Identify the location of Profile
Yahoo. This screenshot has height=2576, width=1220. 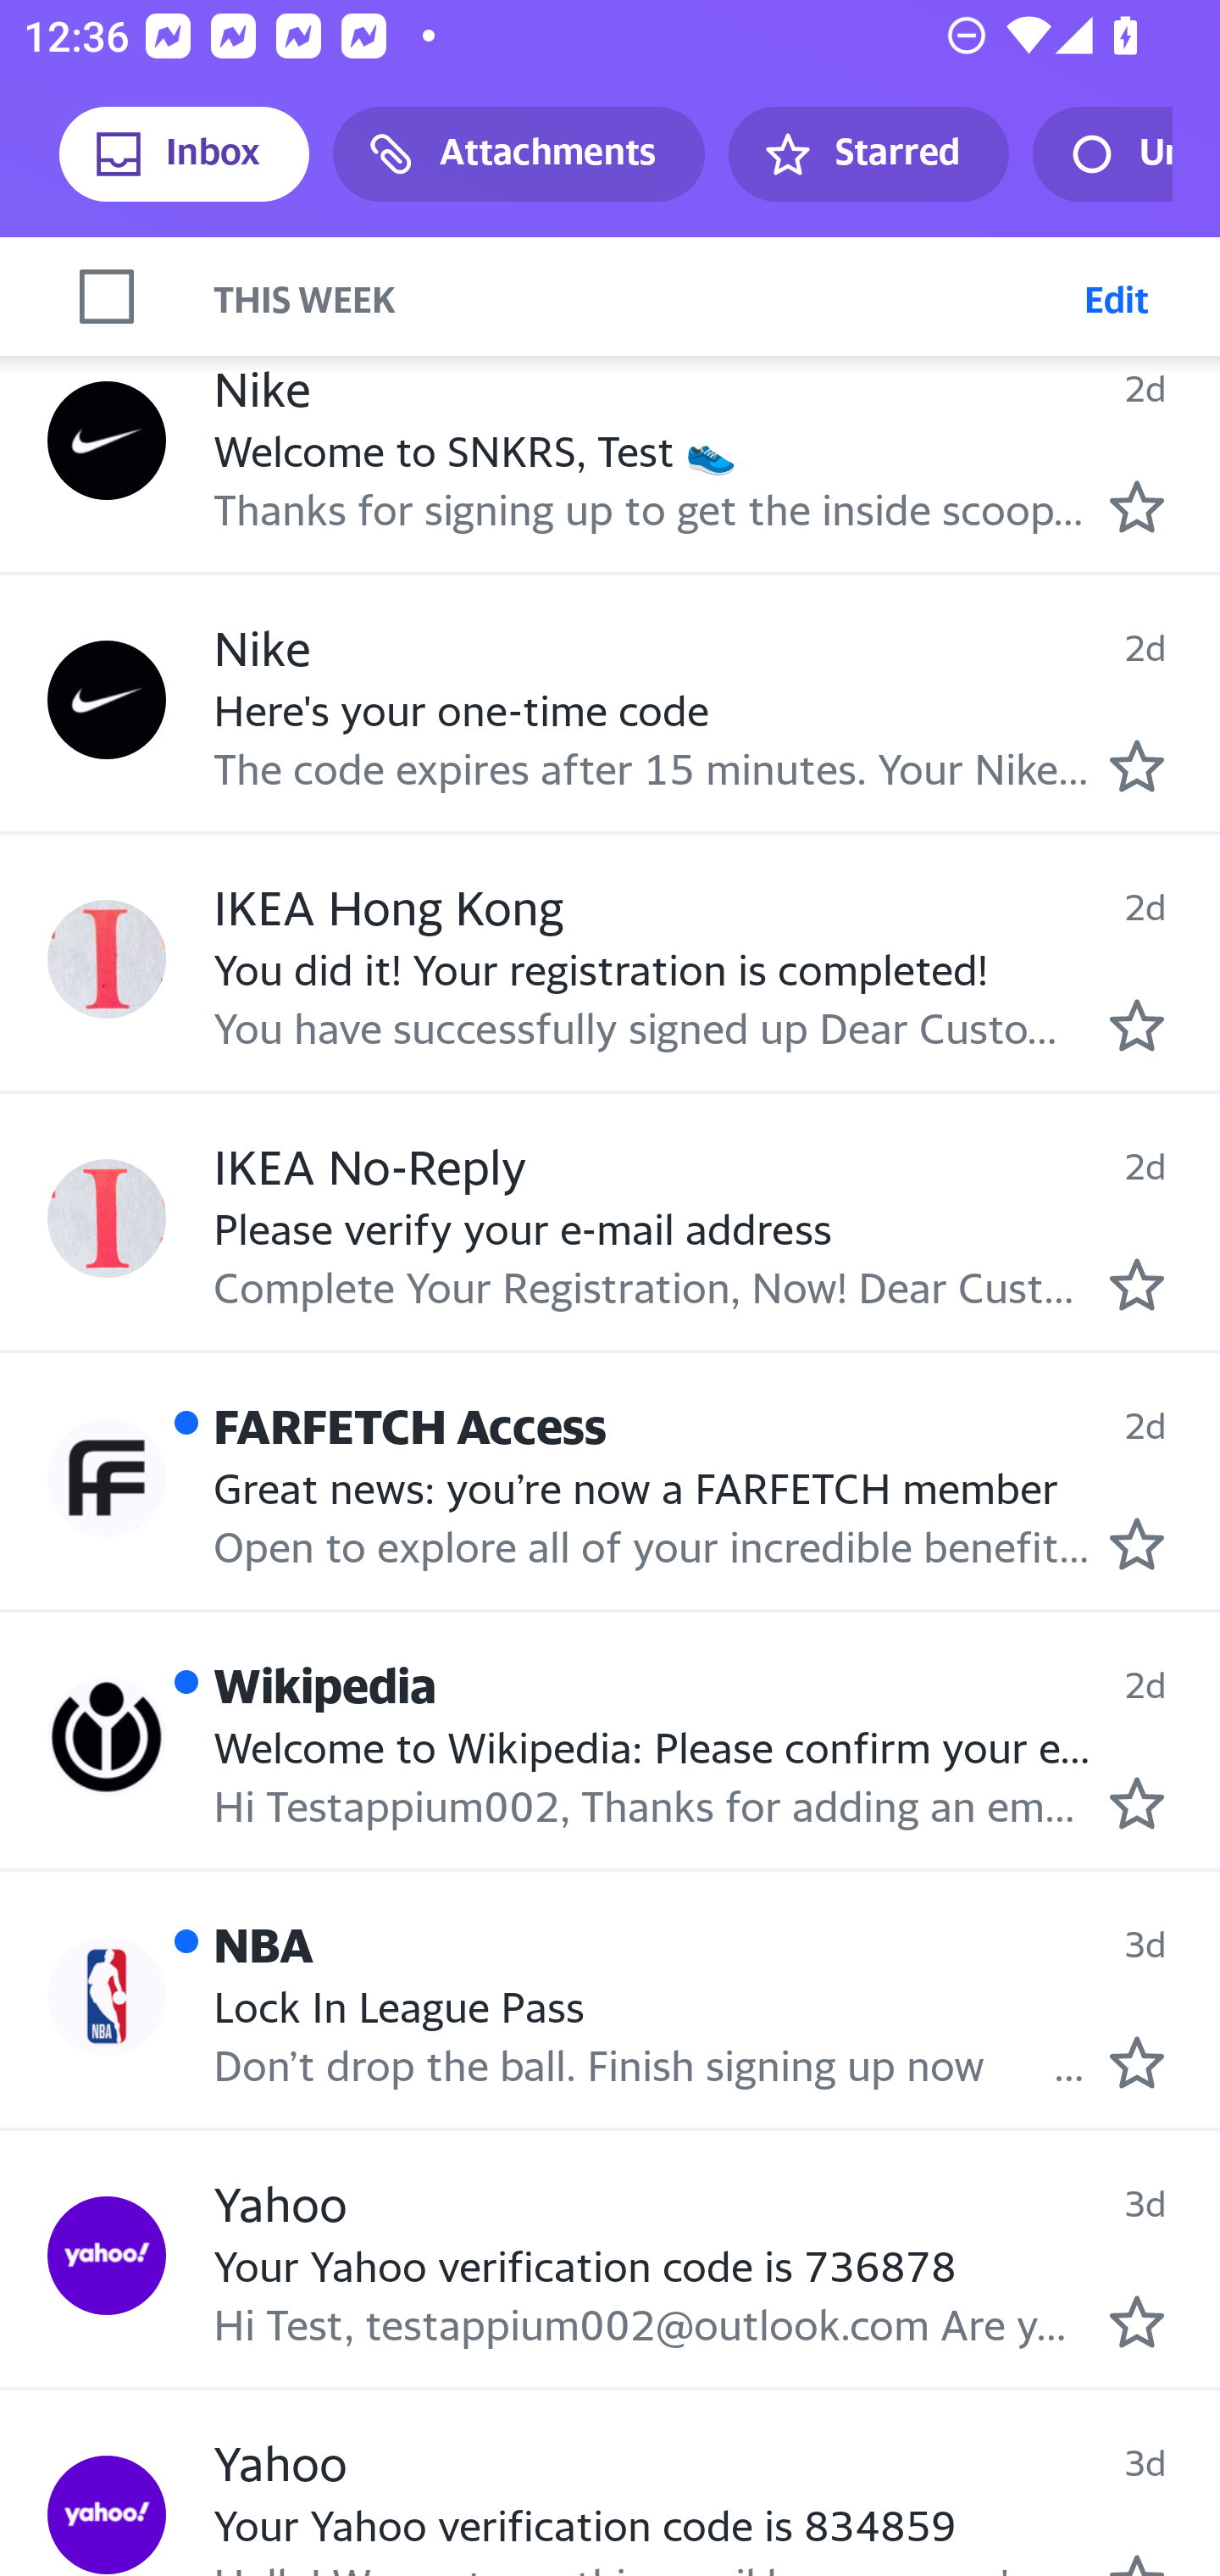
(107, 2513).